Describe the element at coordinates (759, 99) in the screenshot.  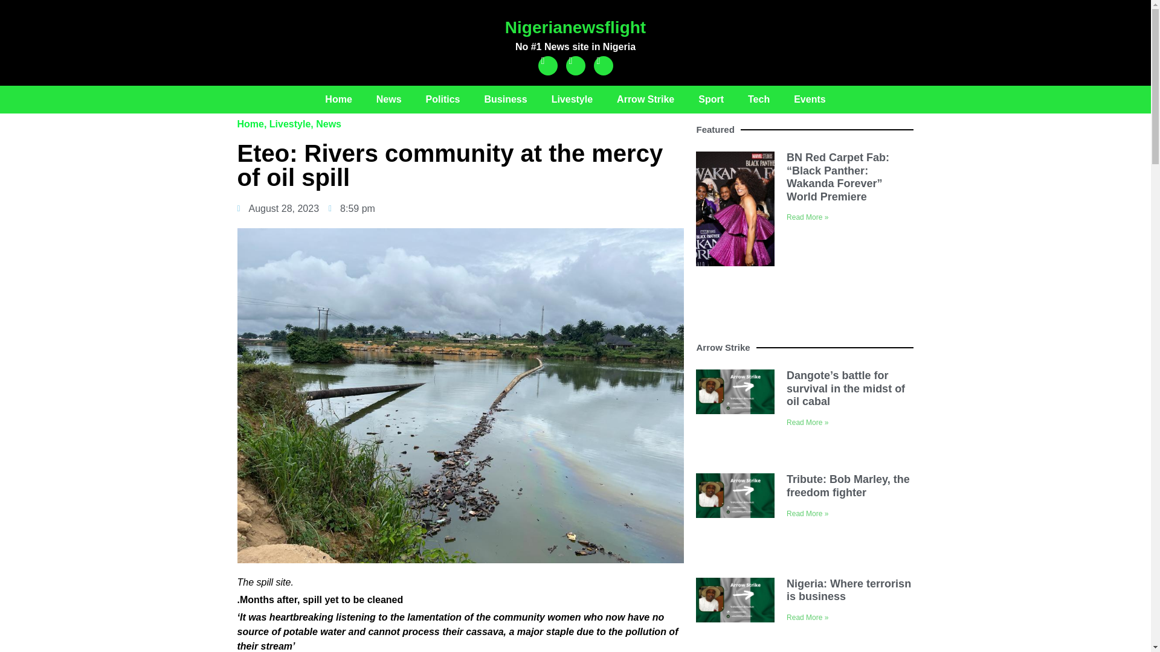
I see `Tech` at that location.